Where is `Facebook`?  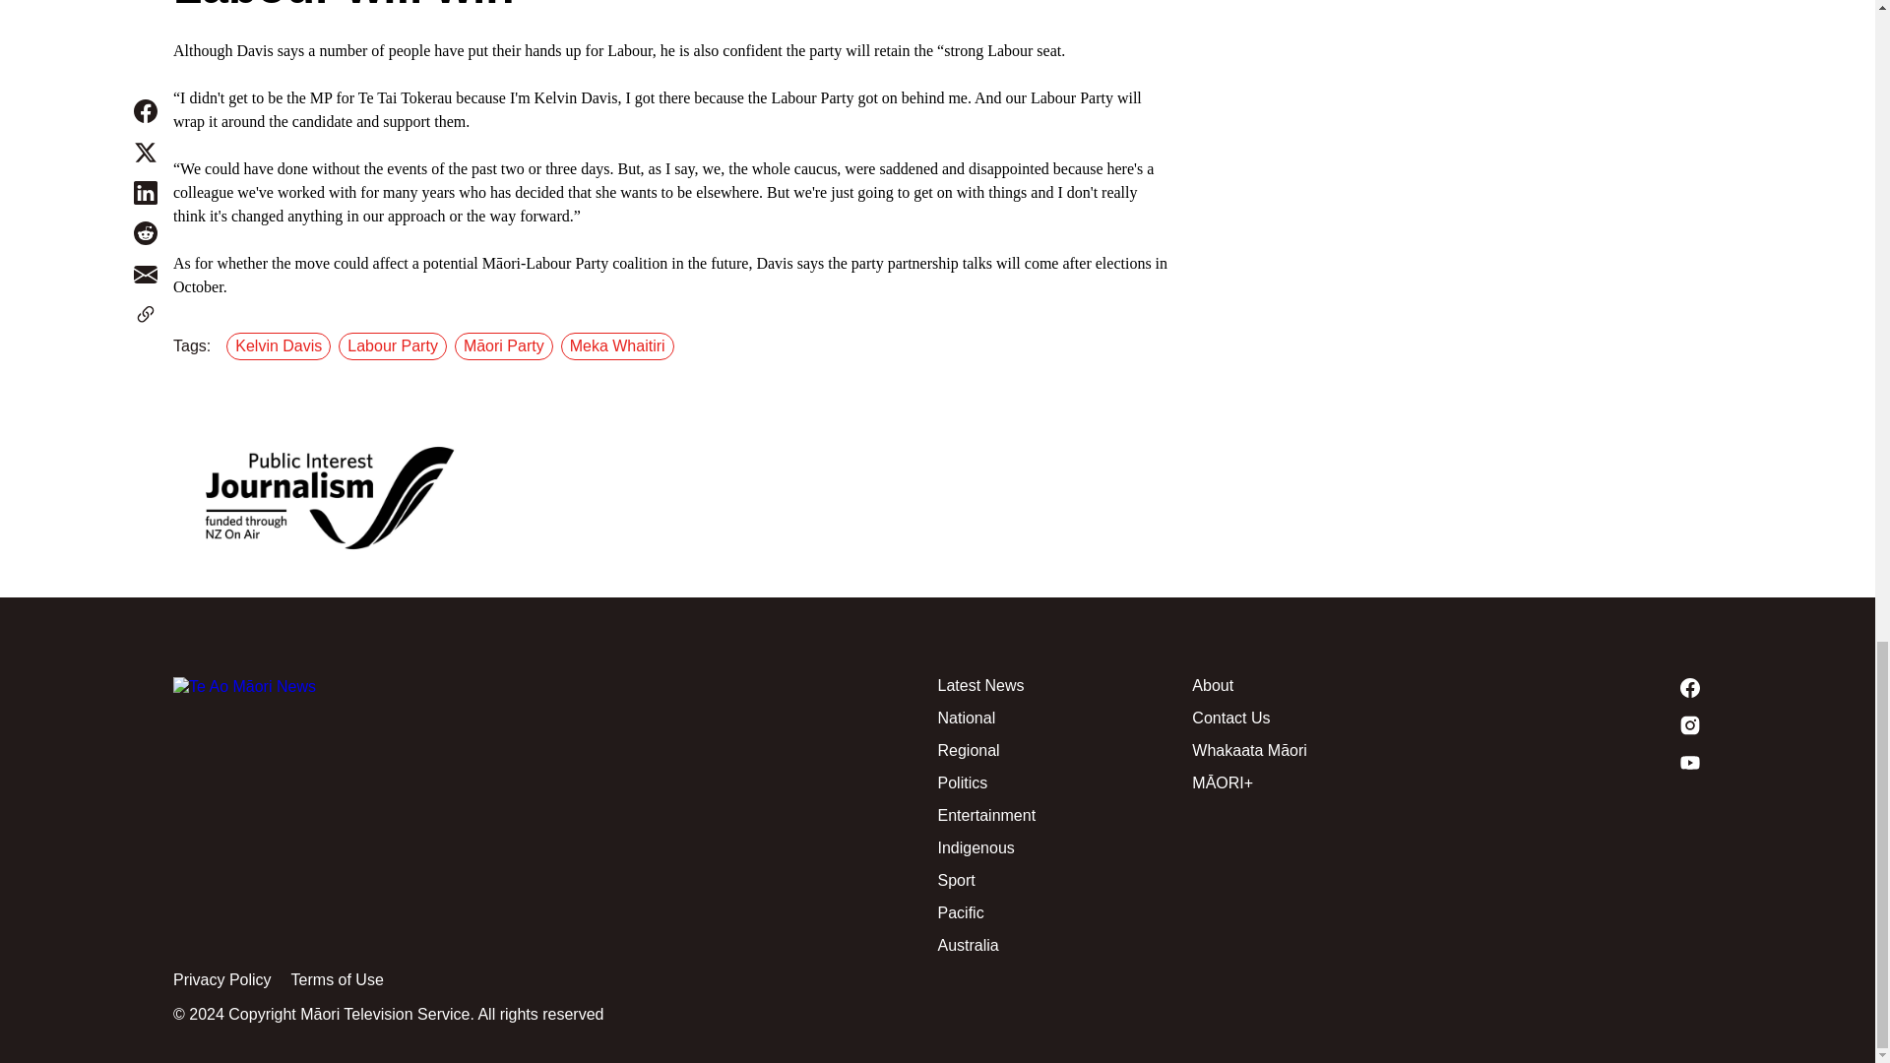
Facebook is located at coordinates (1575, 687).